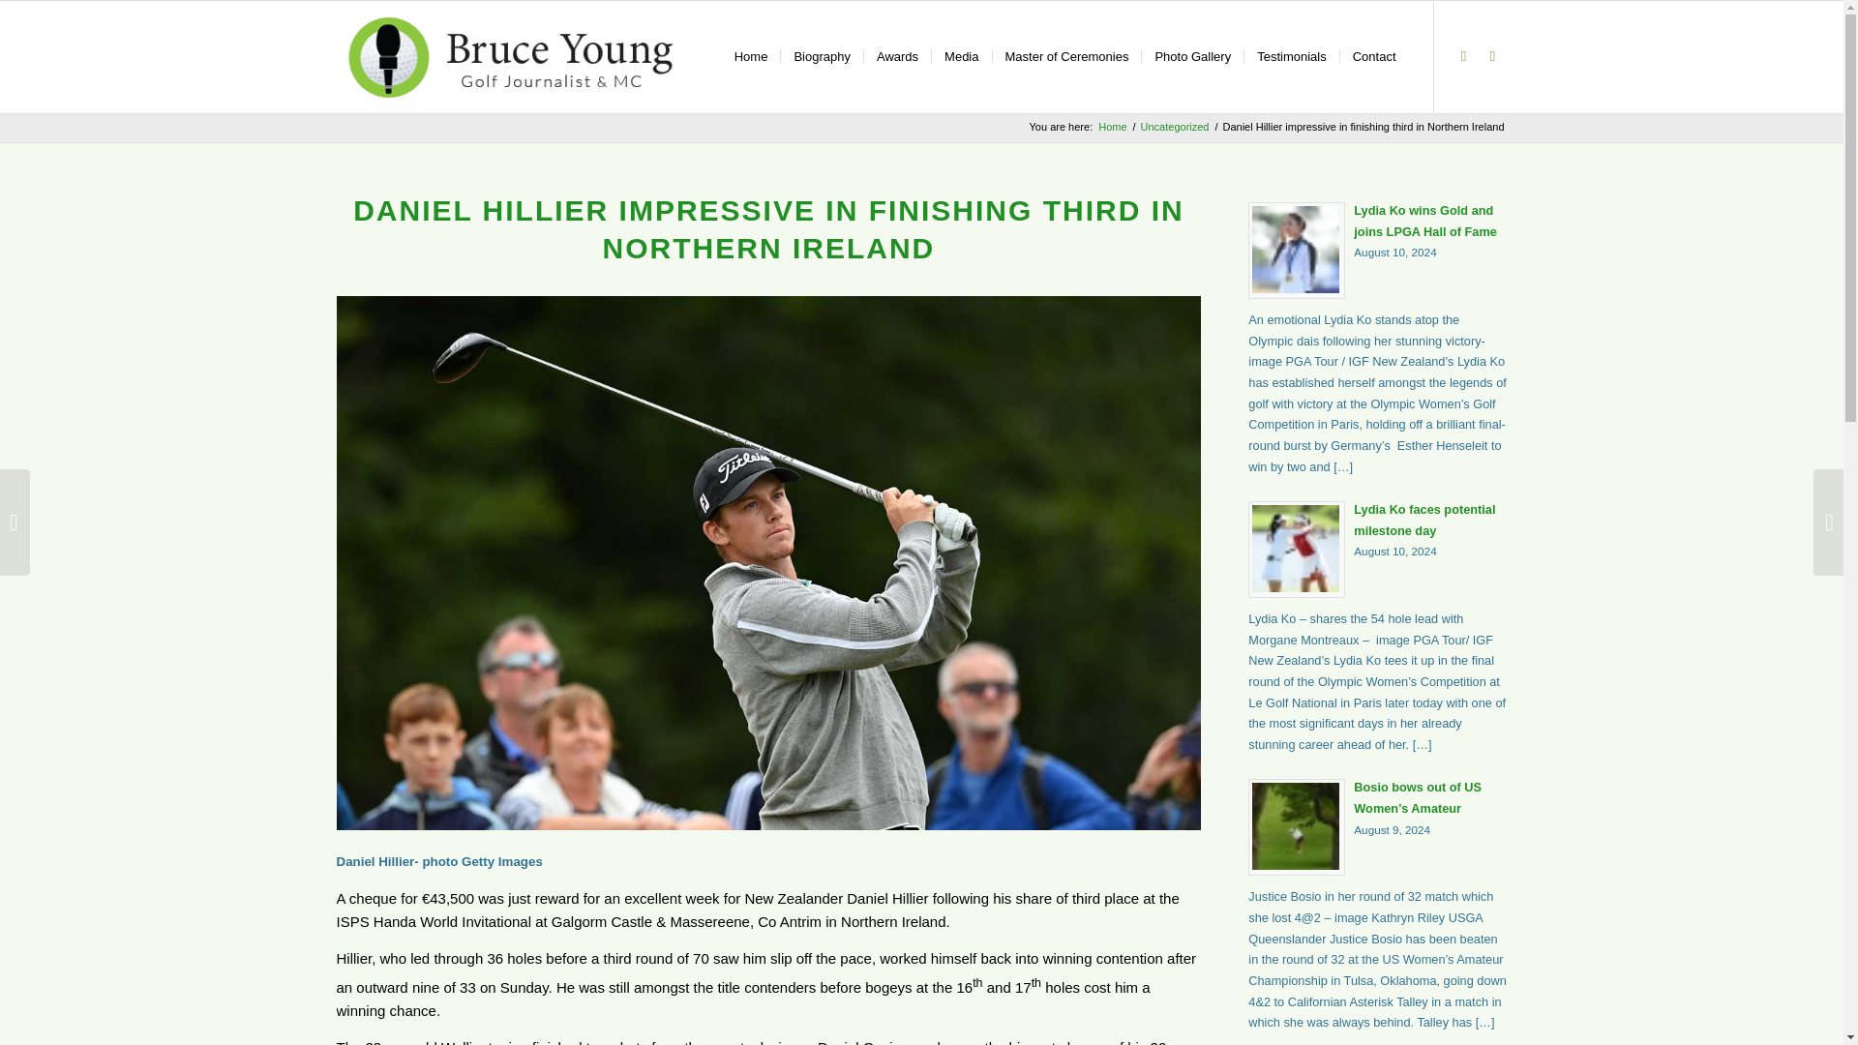 Image resolution: width=1858 pixels, height=1045 pixels. I want to click on Photo Gallery, so click(1191, 56).